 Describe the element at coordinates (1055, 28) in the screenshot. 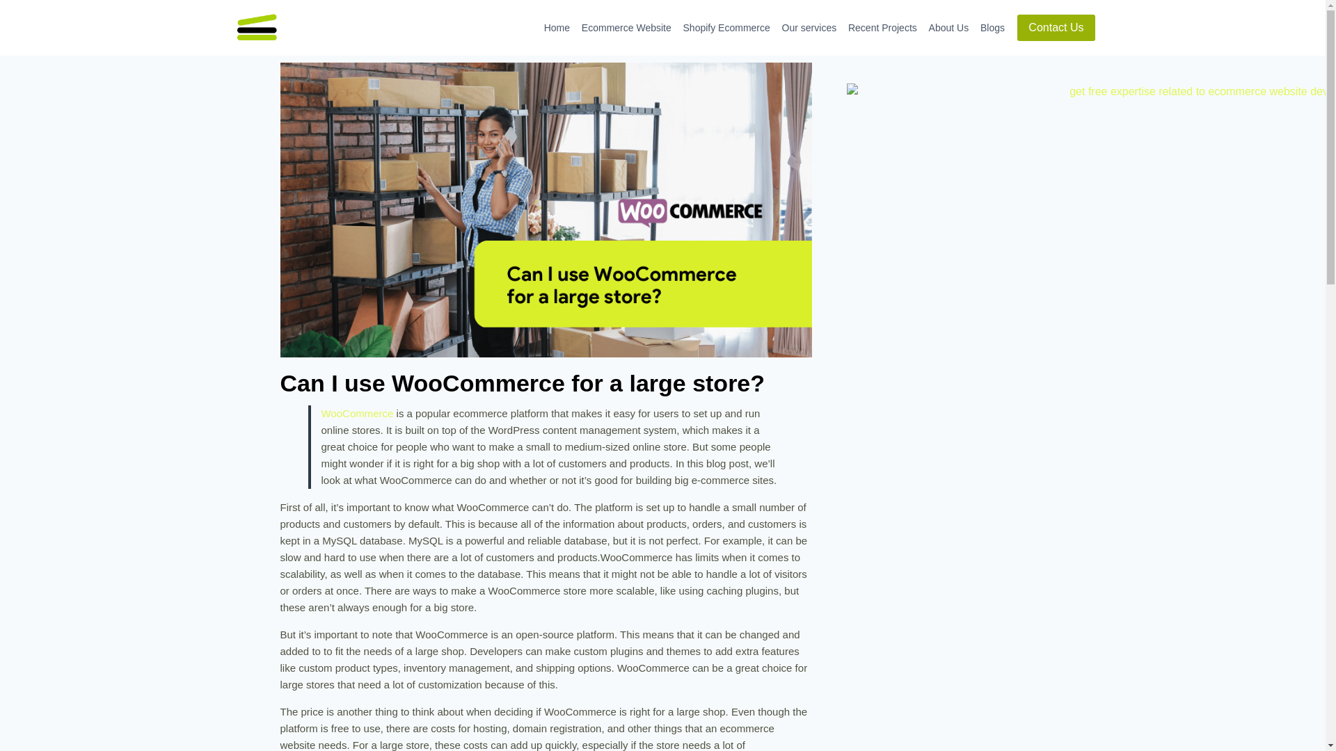

I see `Contact Us` at that location.